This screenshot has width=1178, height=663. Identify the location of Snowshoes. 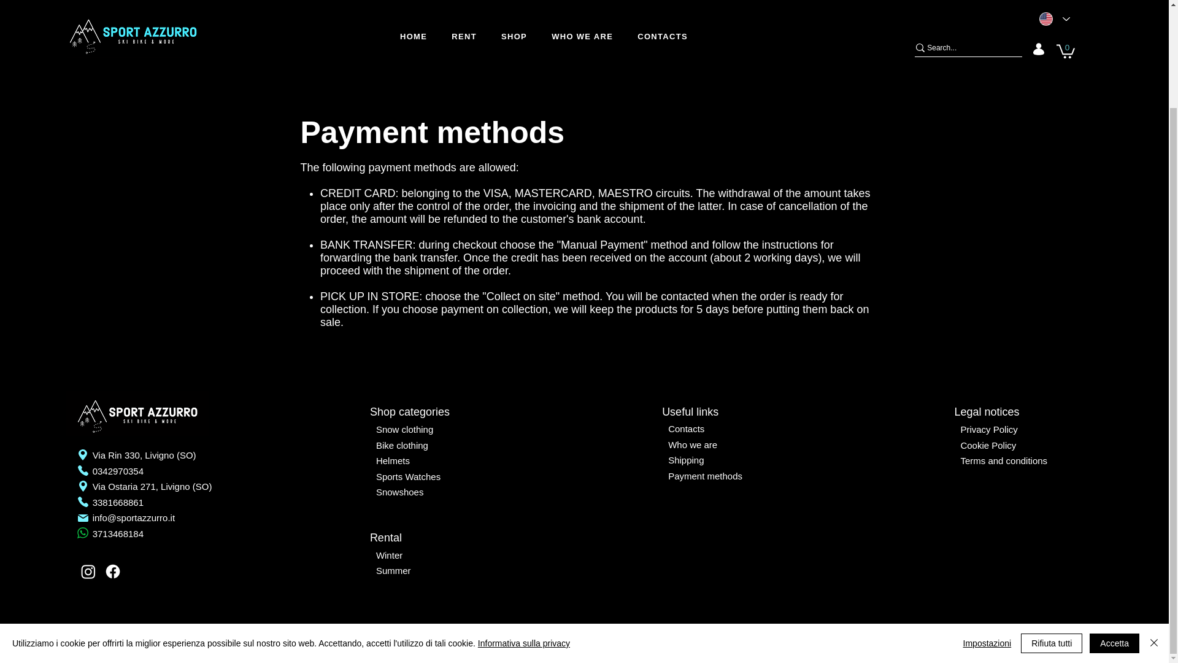
(400, 492).